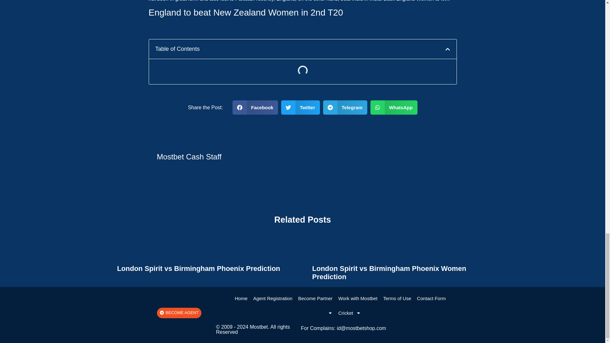  Describe the element at coordinates (179, 313) in the screenshot. I see `BECOME AGENT` at that location.